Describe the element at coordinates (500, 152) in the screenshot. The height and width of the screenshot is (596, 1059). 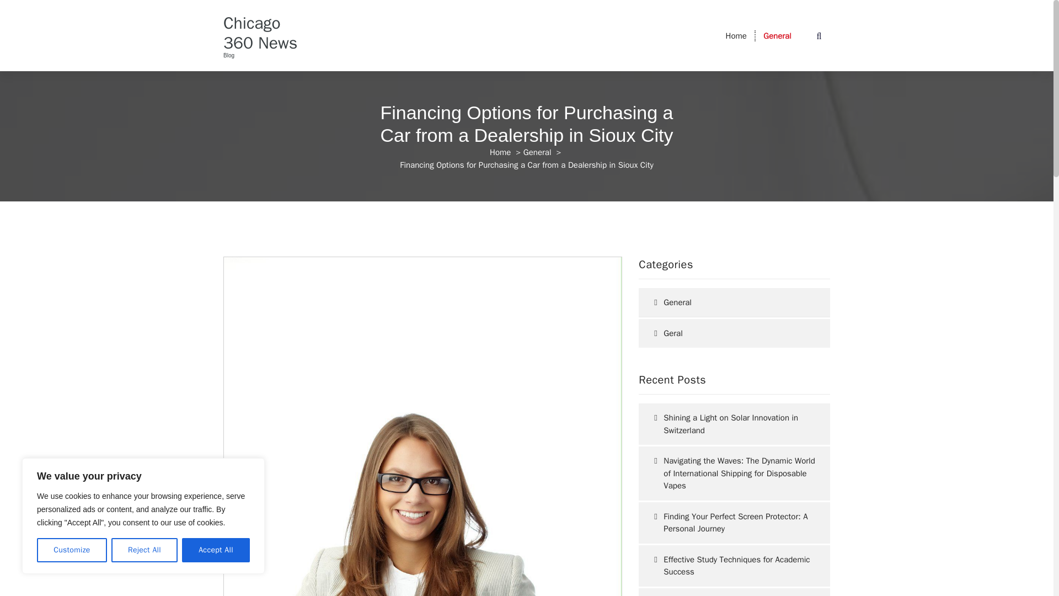
I see `Home` at that location.